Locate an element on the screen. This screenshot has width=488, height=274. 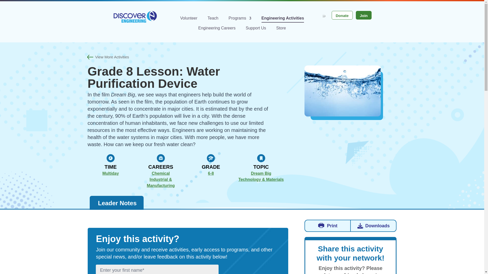
Engineering Activities is located at coordinates (283, 19).